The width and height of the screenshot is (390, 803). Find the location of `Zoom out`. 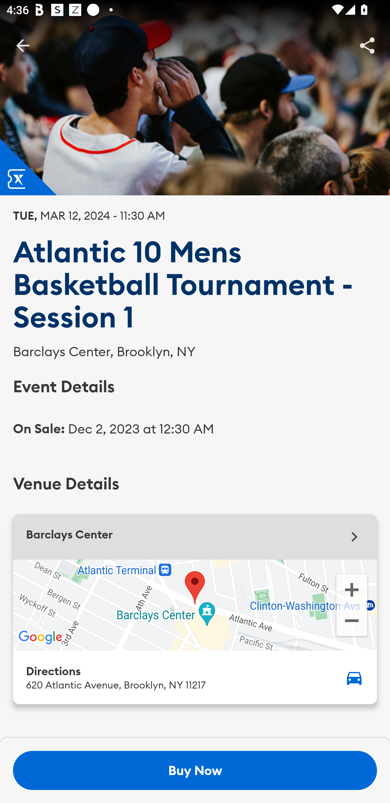

Zoom out is located at coordinates (352, 622).